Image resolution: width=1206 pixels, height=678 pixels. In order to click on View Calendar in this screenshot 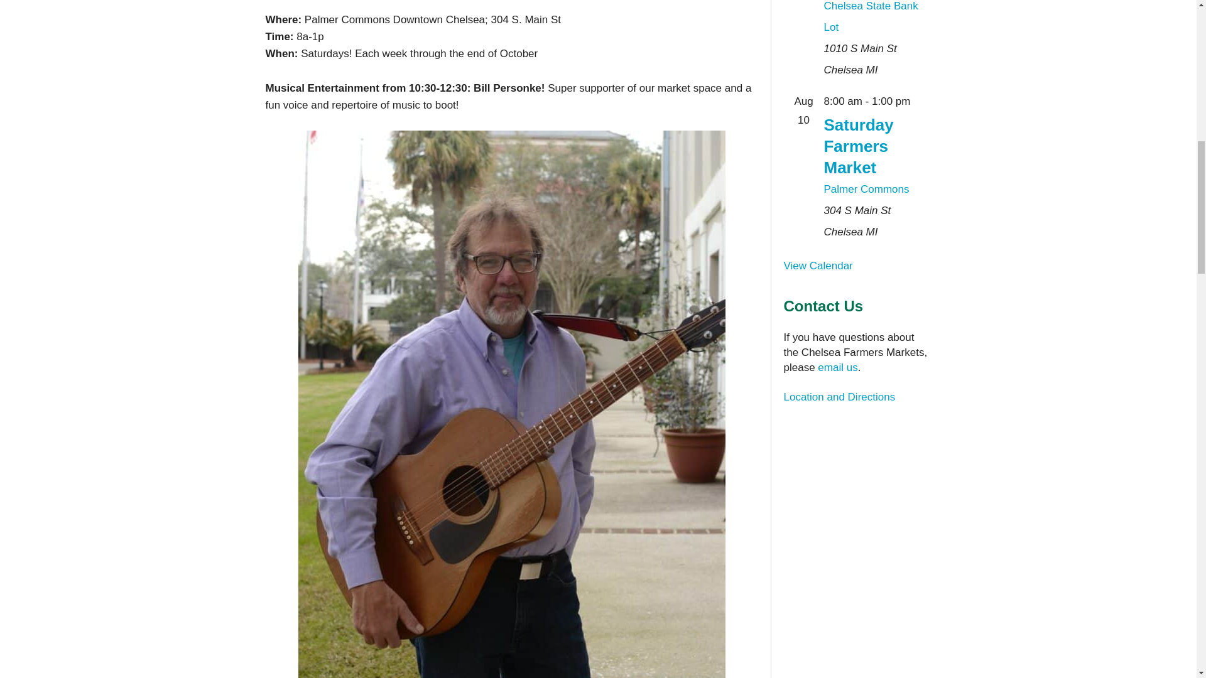, I will do `click(818, 266)`.